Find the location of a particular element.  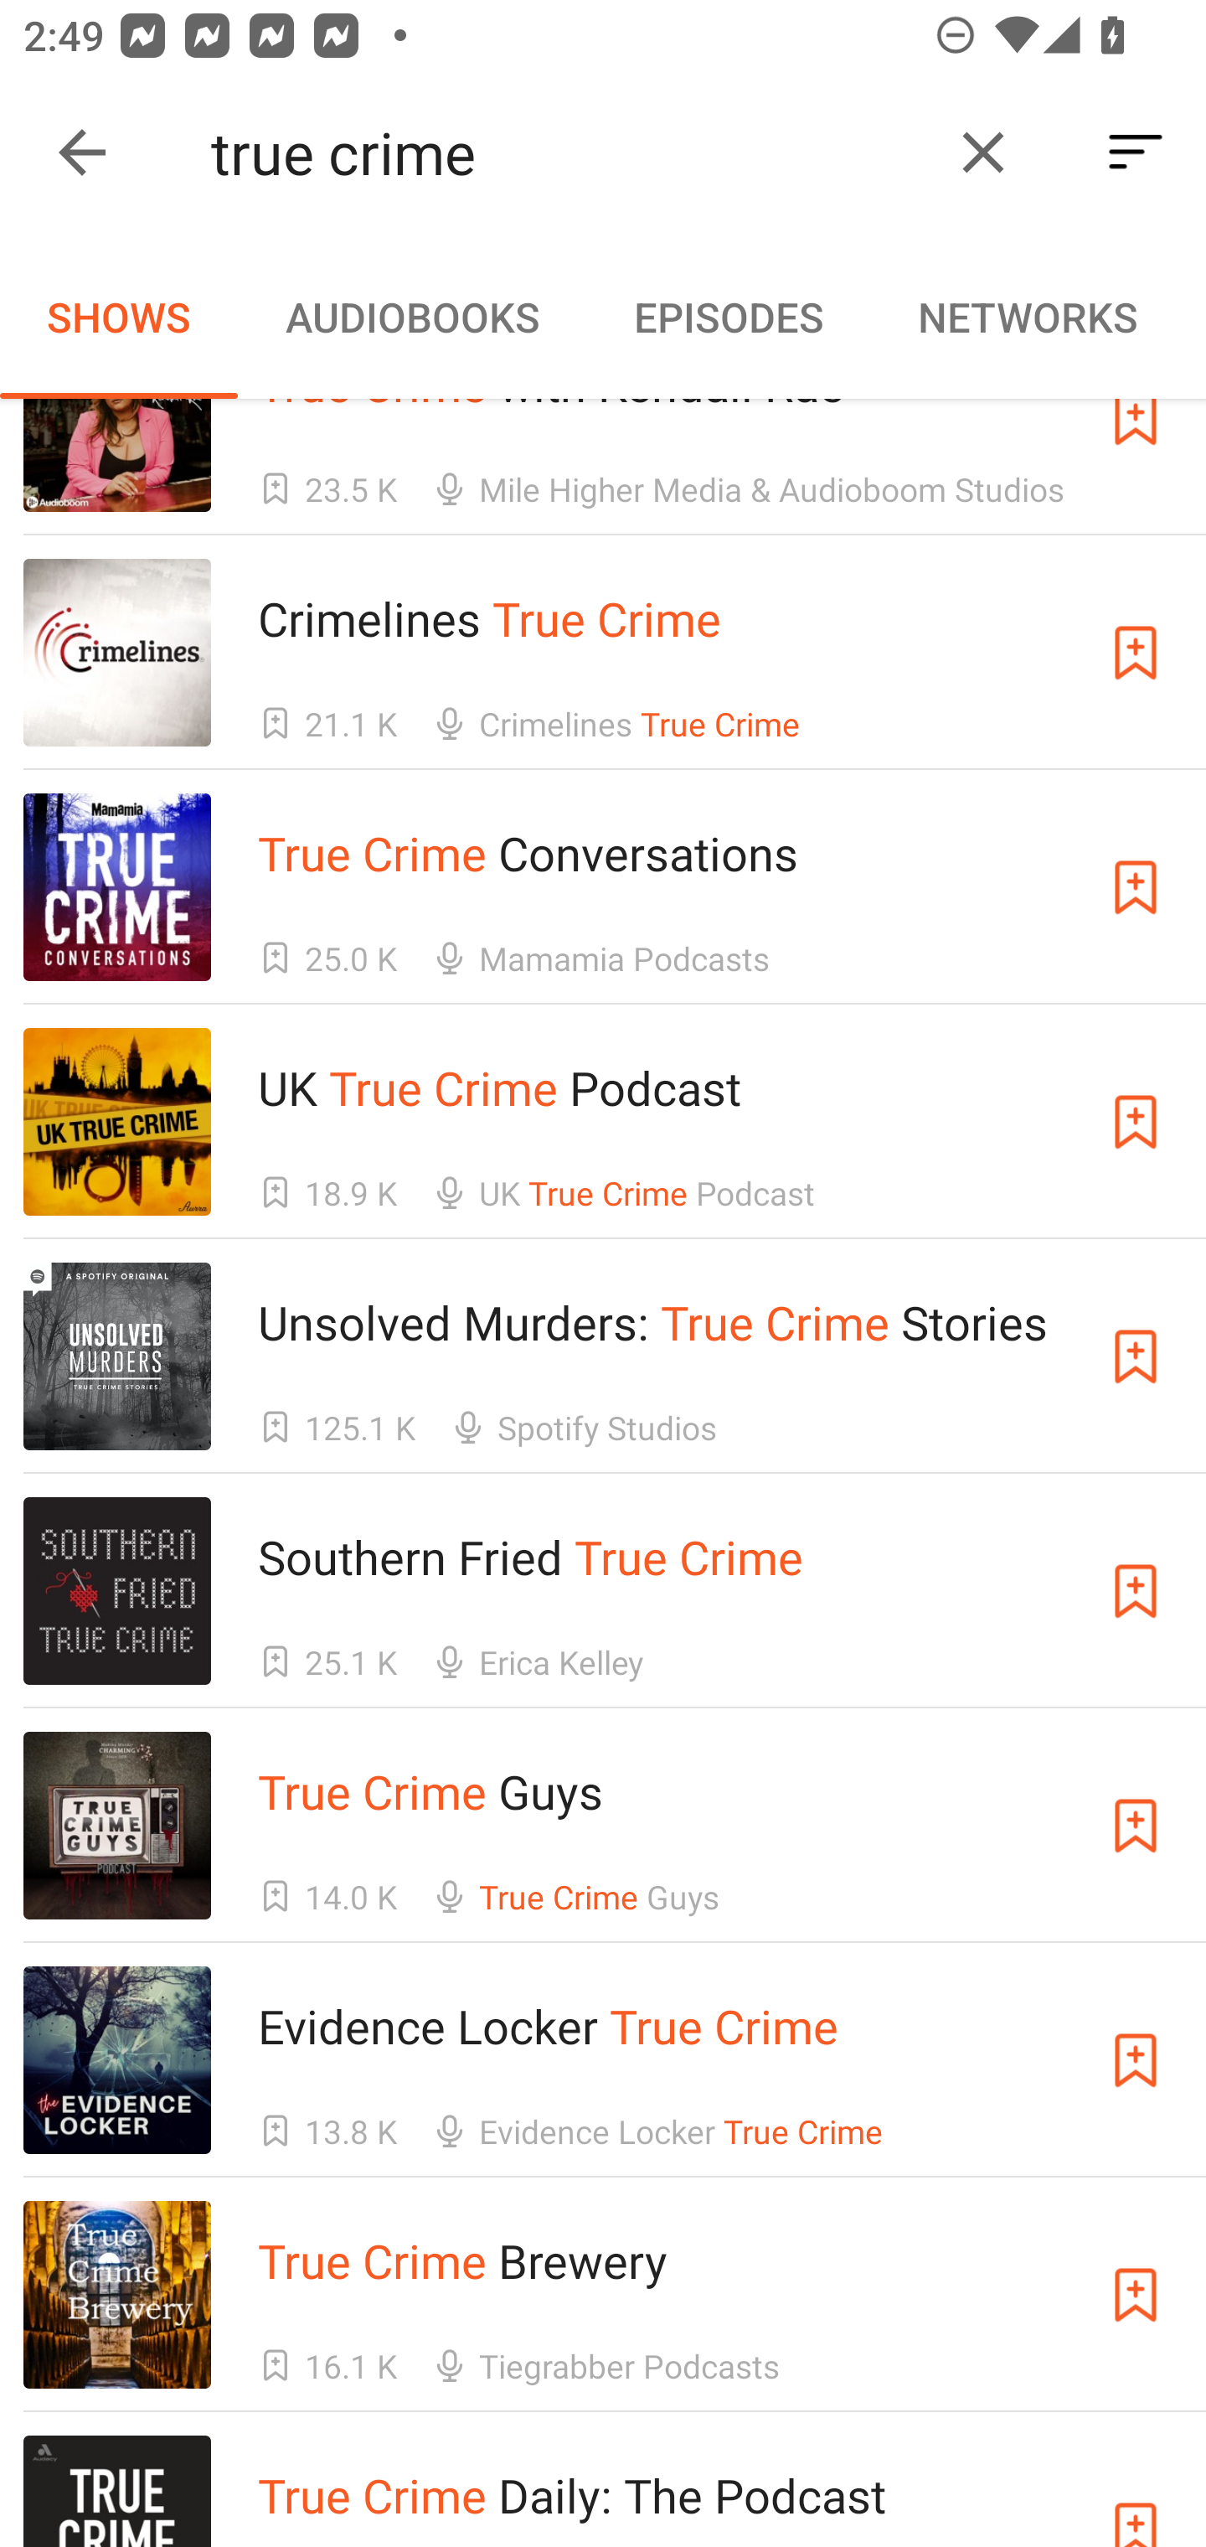

Collapse is located at coordinates (82, 152).